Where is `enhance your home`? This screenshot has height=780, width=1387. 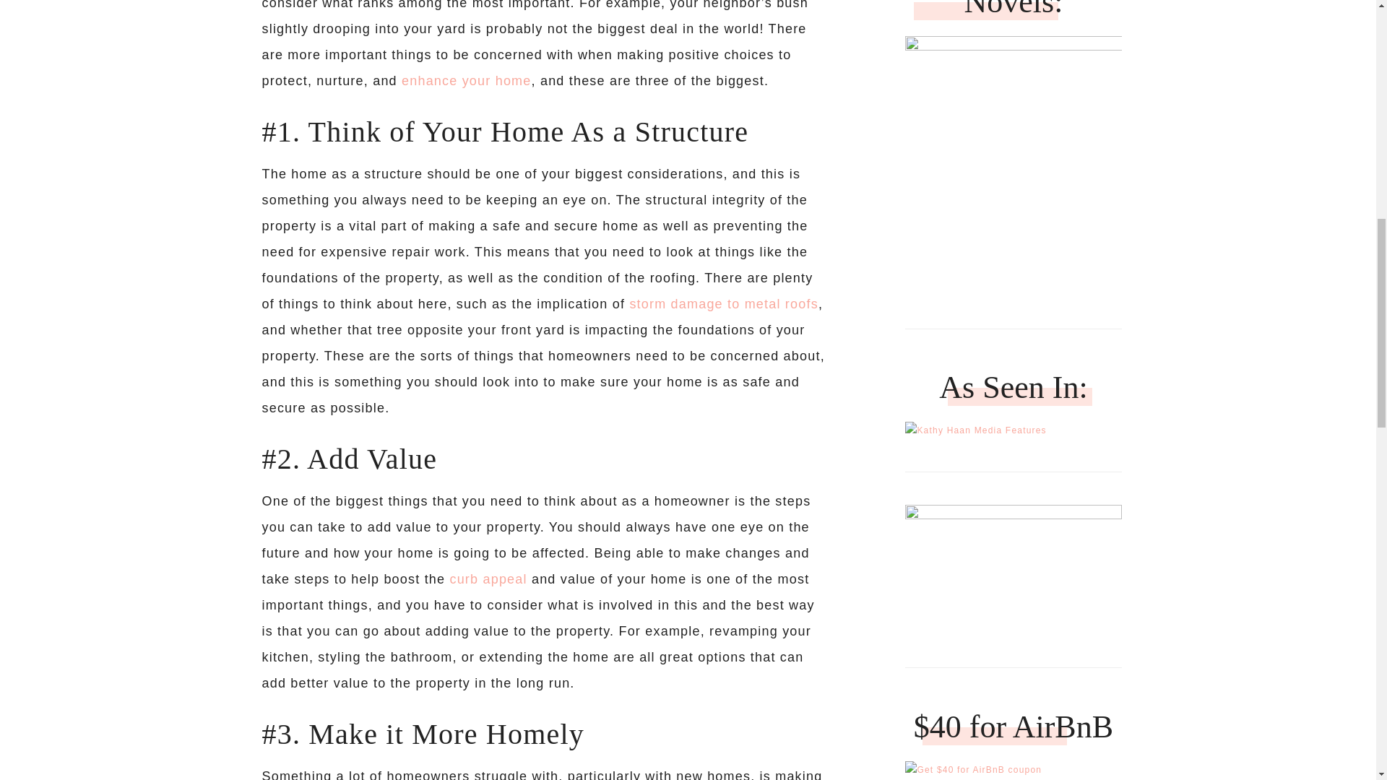 enhance your home is located at coordinates (467, 81).